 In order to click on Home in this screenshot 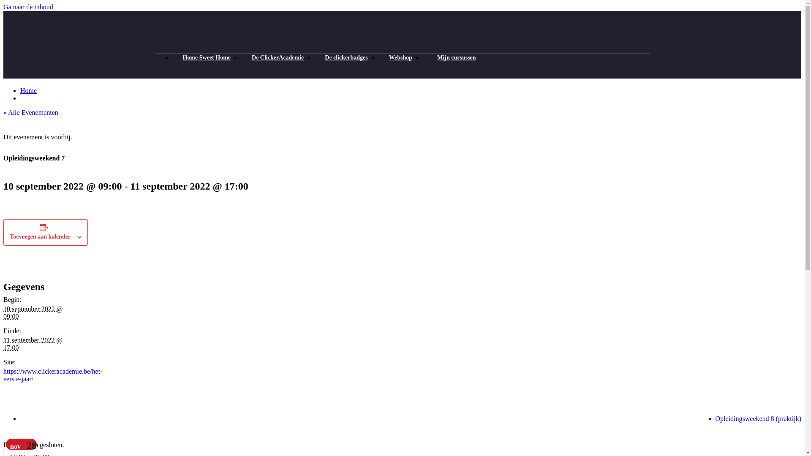, I will do `click(29, 90)`.